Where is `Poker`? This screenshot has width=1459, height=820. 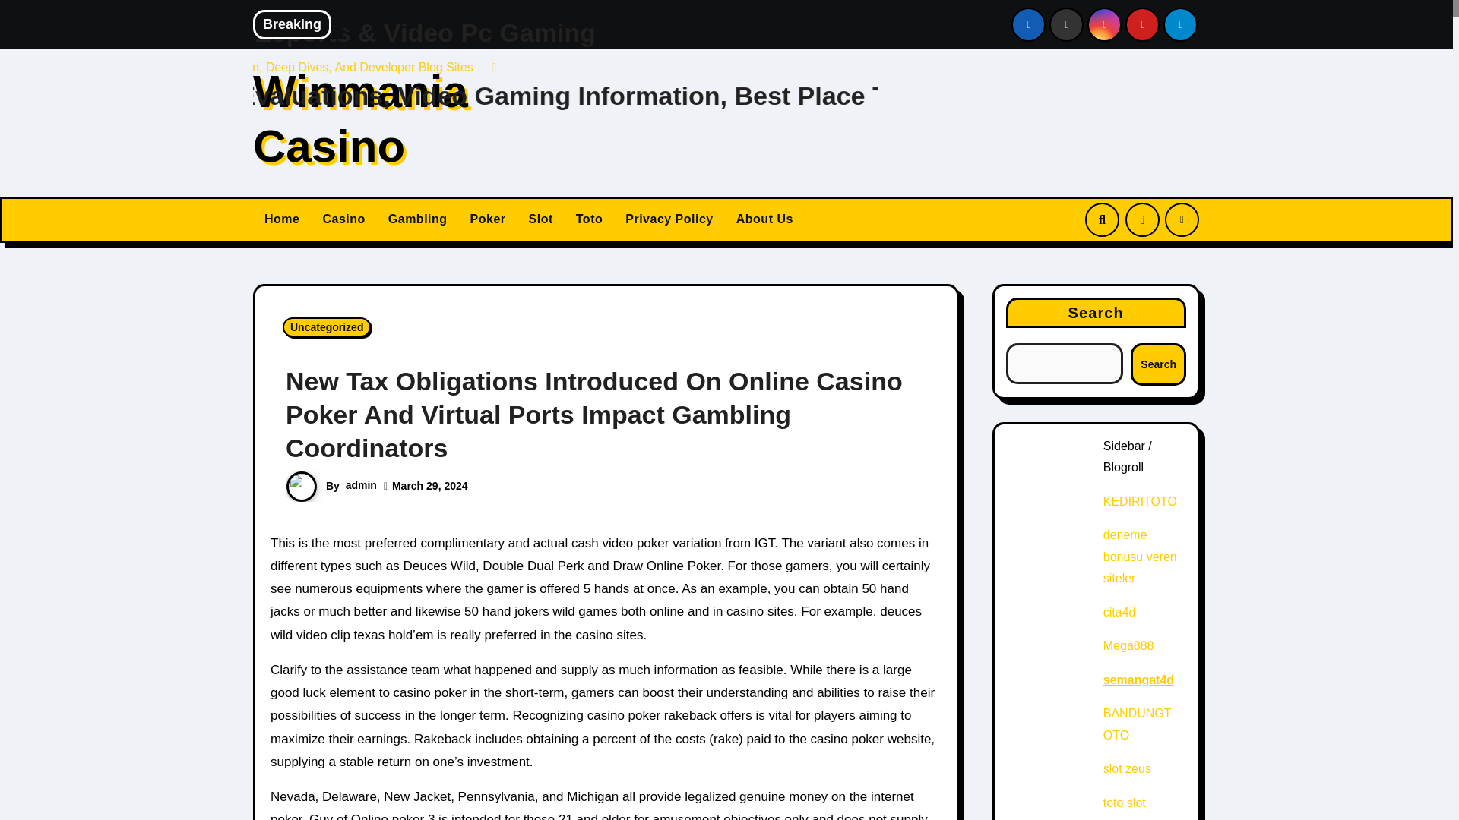 Poker is located at coordinates (488, 220).